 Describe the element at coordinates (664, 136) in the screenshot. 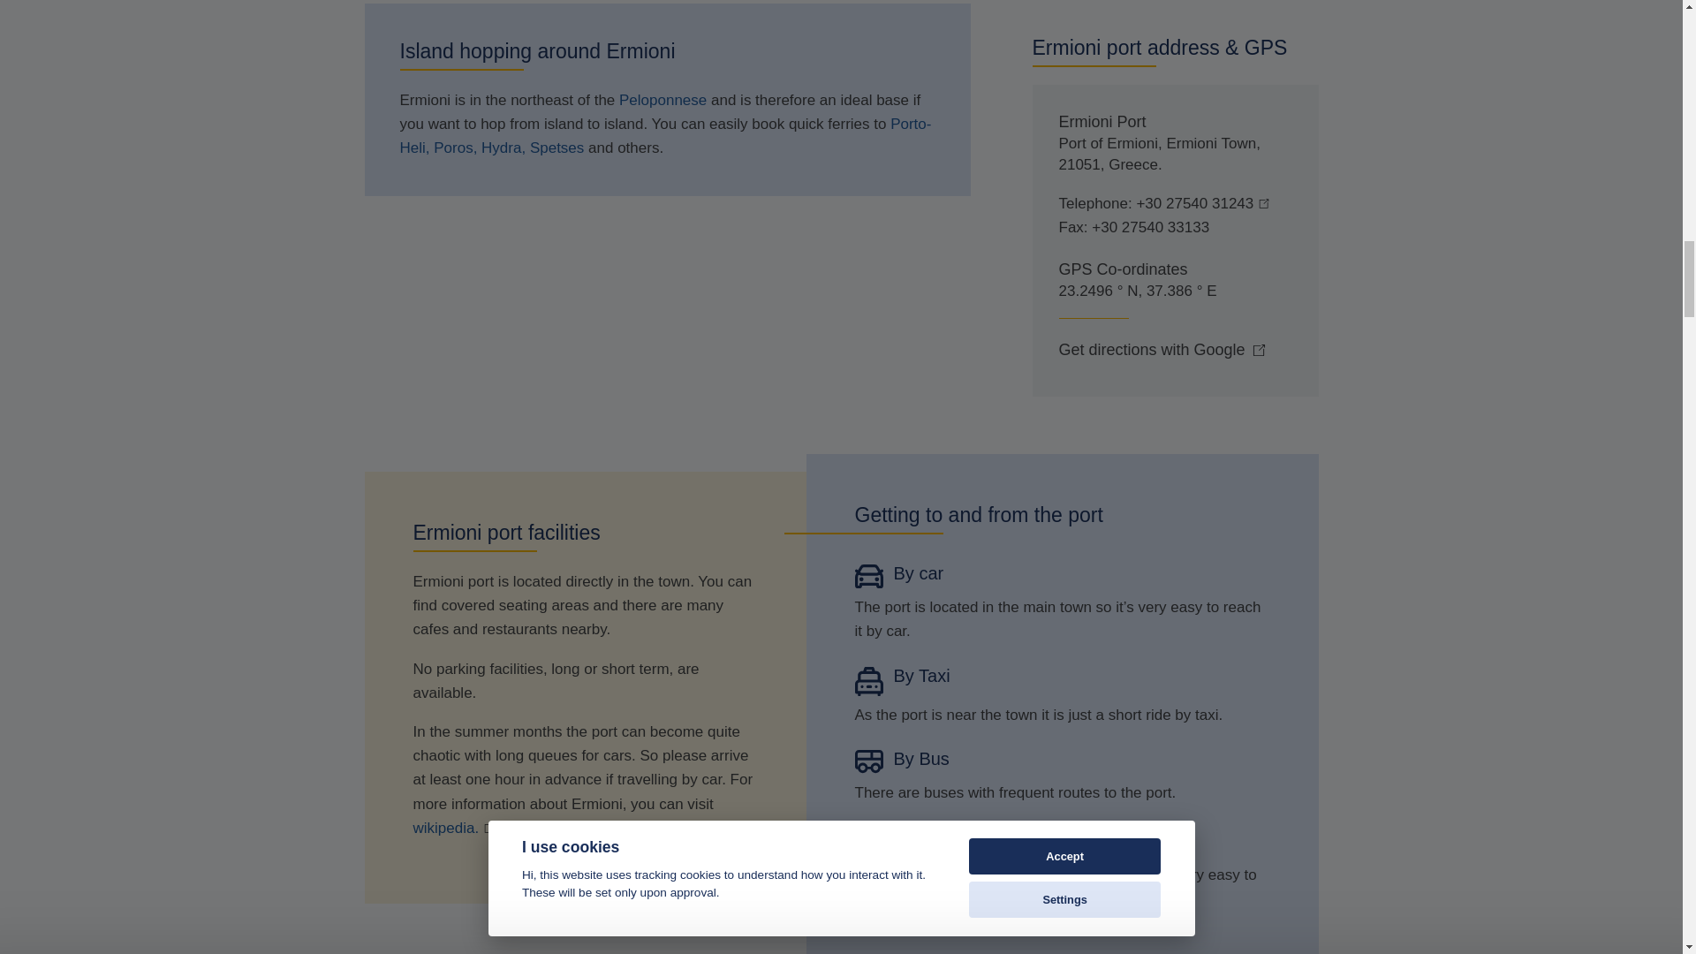

I see `Porto-Heli,` at that location.